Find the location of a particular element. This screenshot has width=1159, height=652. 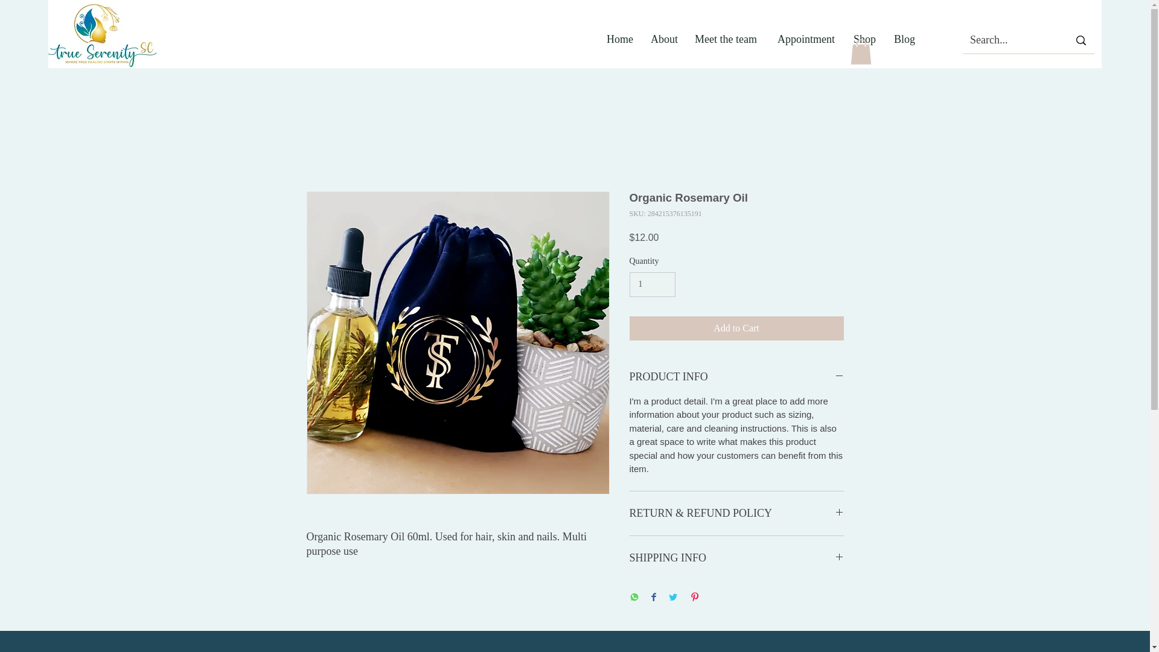

Shop is located at coordinates (864, 39).